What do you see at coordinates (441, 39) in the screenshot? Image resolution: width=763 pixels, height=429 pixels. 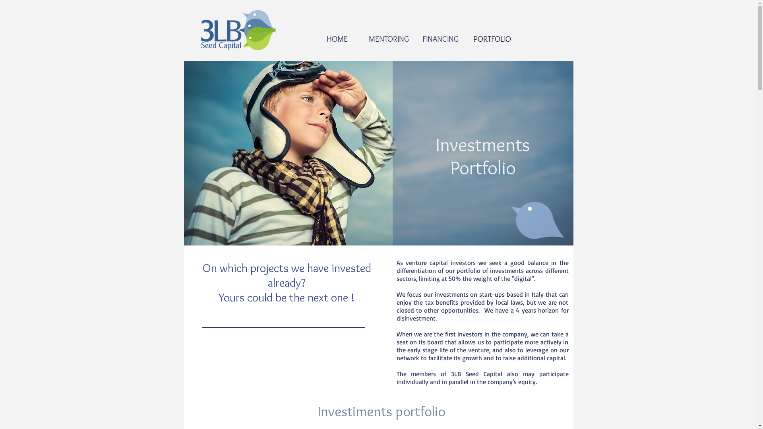 I see `FINANCING` at bounding box center [441, 39].